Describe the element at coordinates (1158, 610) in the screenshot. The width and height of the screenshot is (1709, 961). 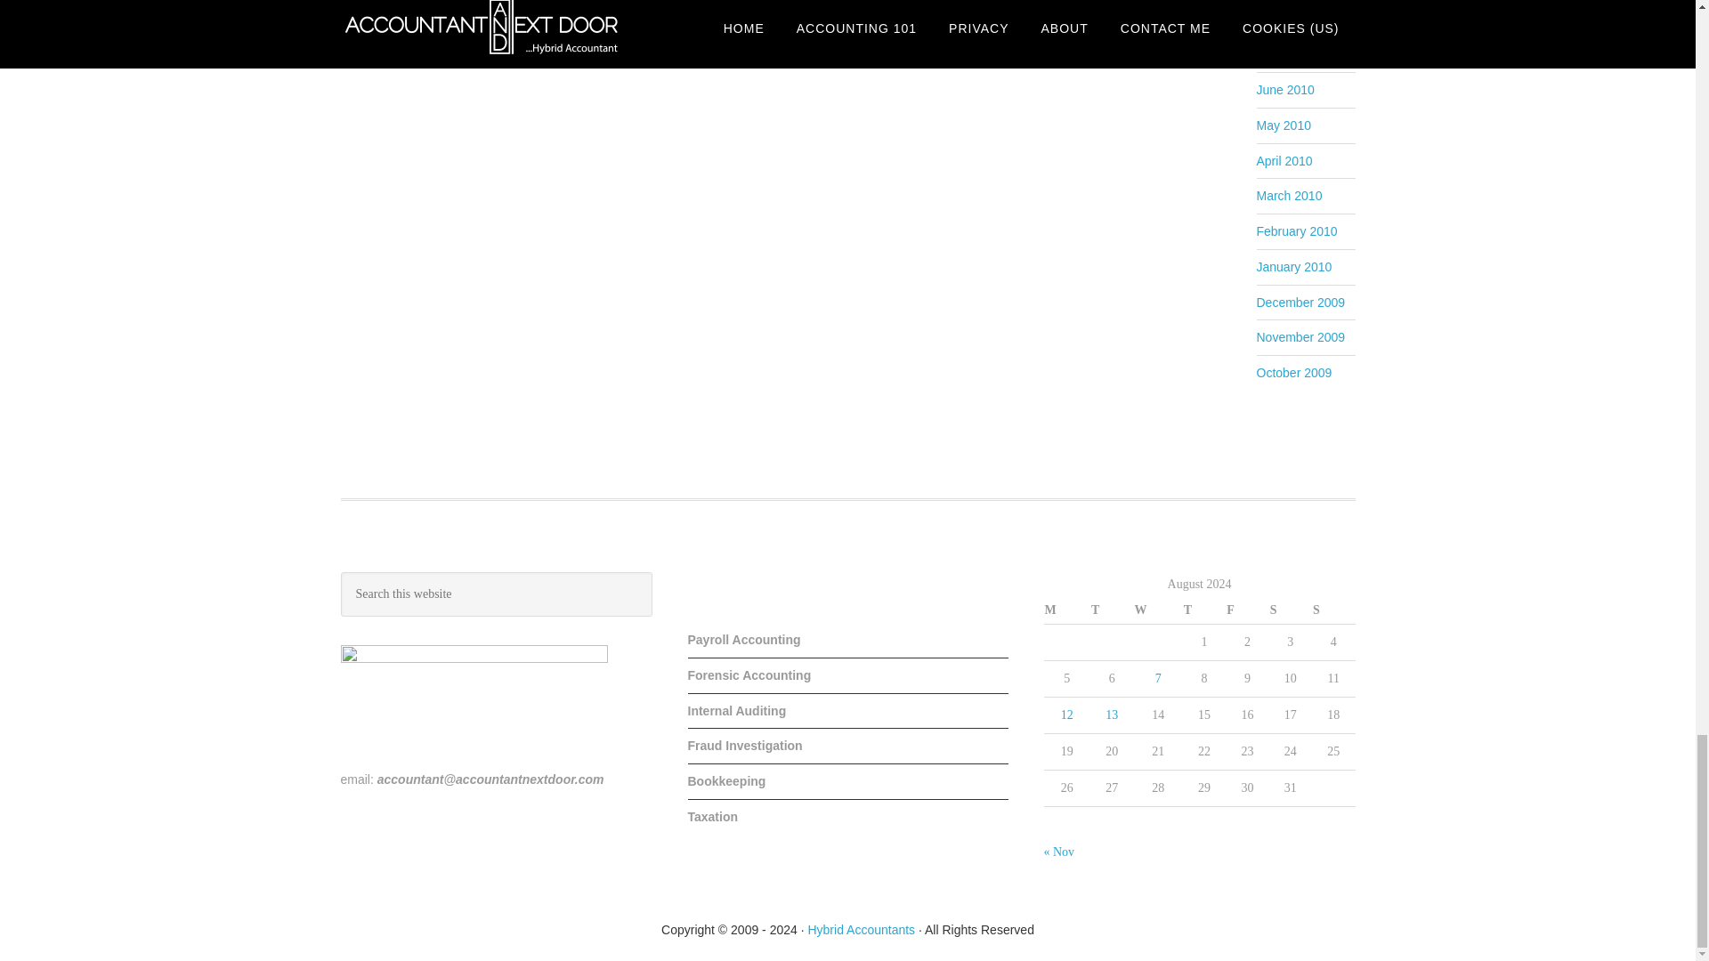
I see `Wednesday` at that location.